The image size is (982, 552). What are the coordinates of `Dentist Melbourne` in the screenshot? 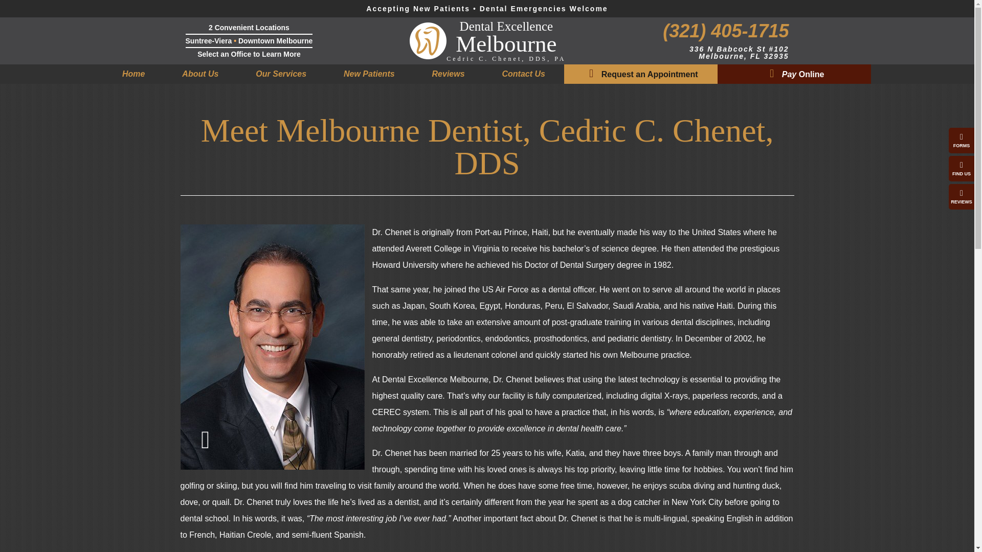 It's located at (133, 74).